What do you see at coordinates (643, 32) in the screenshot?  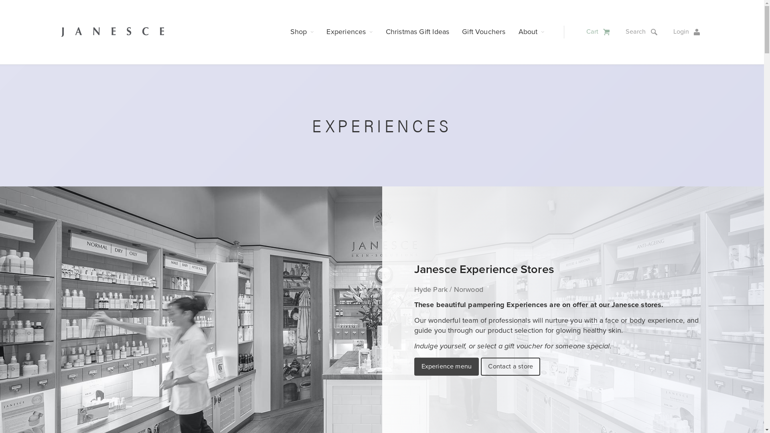 I see `Search` at bounding box center [643, 32].